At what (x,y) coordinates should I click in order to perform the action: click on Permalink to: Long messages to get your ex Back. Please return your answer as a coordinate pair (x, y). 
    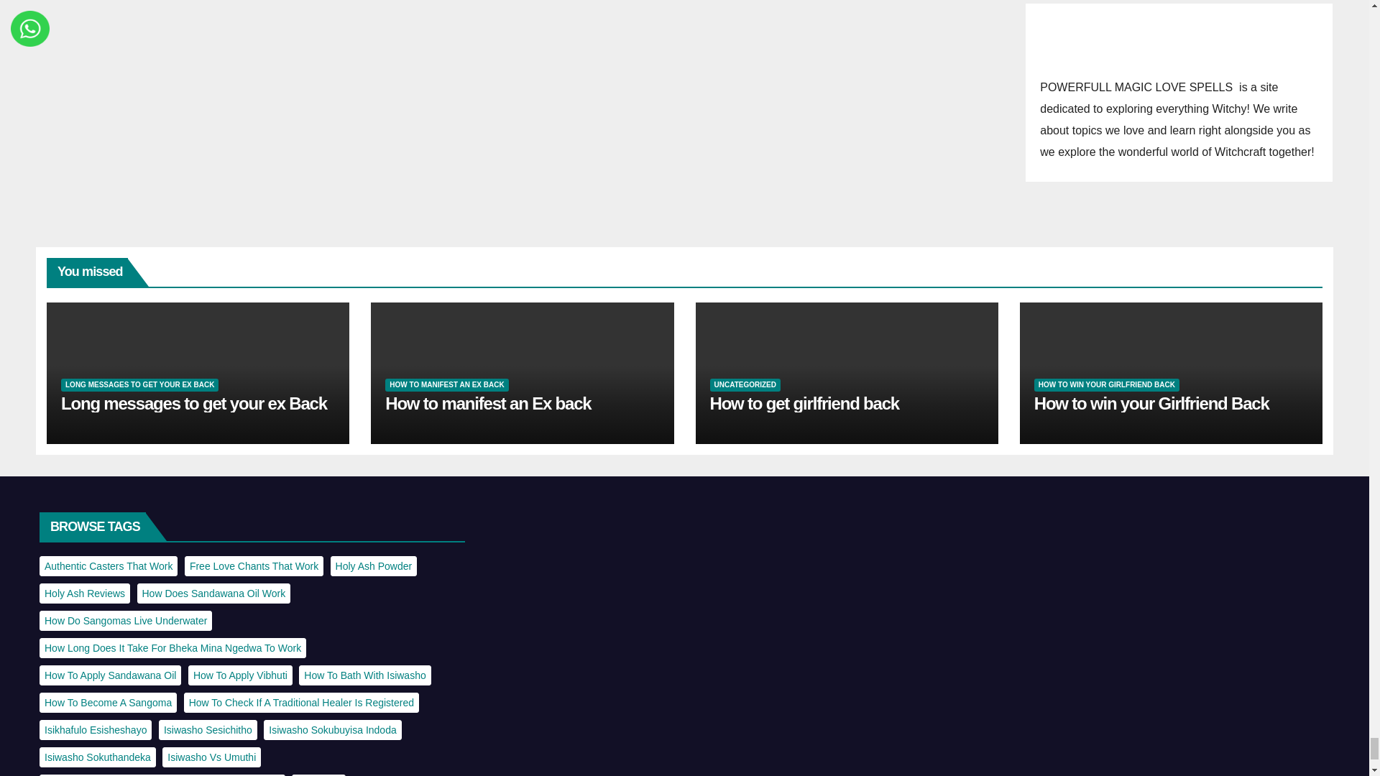
    Looking at the image, I should click on (194, 402).